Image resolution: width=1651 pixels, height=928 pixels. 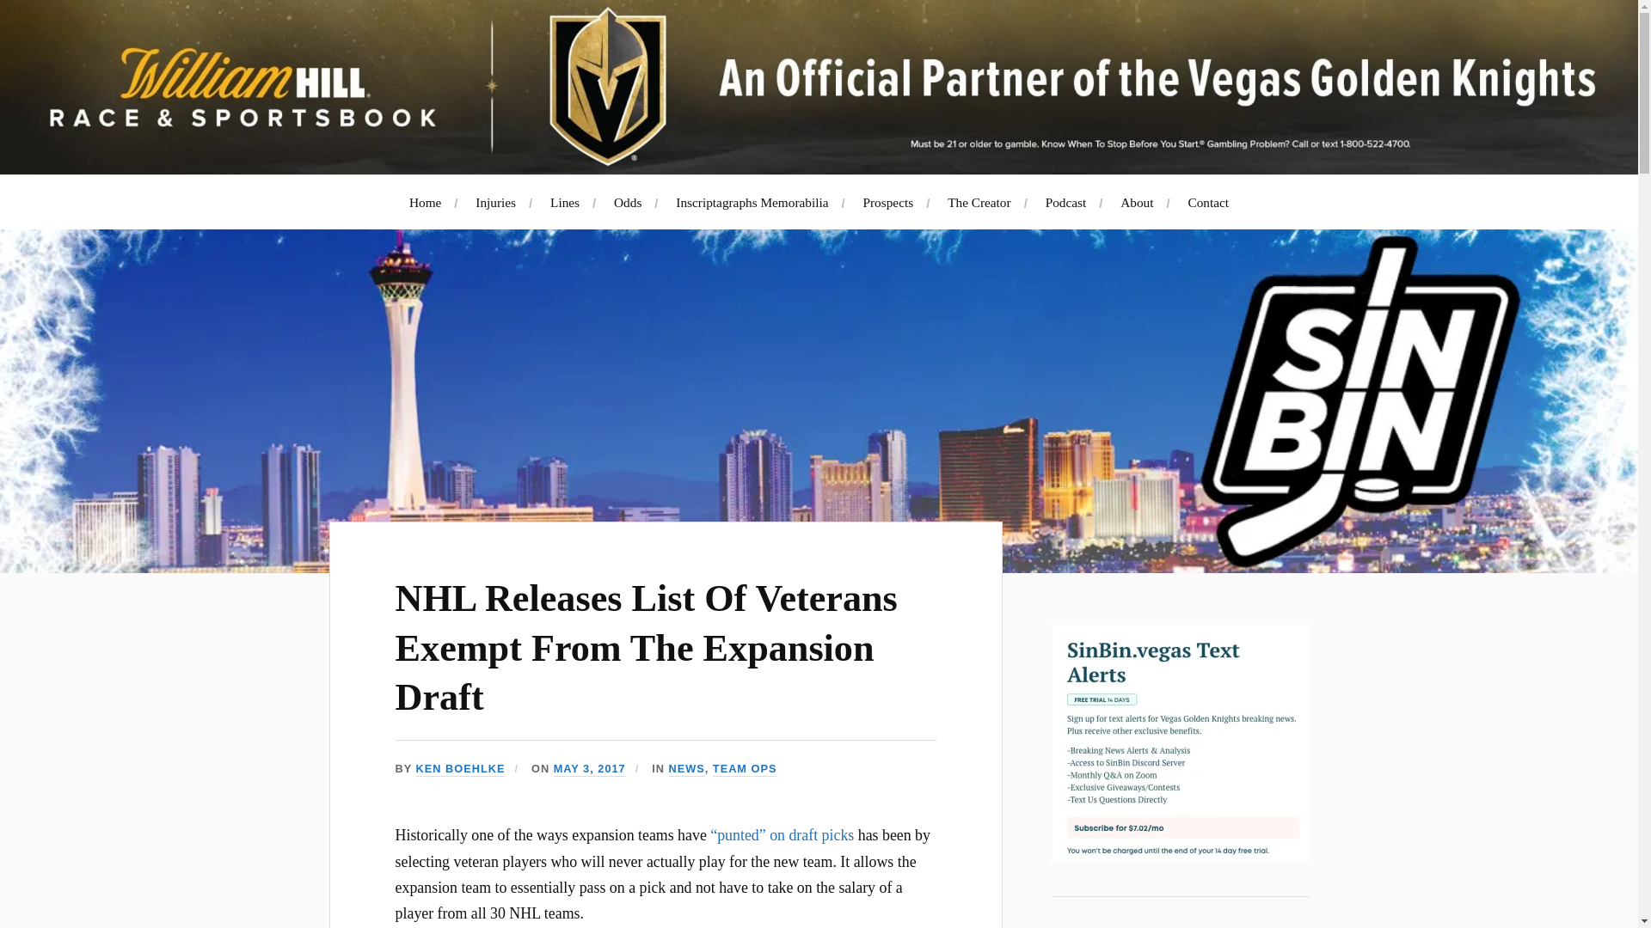 I want to click on The Creator, so click(x=979, y=202).